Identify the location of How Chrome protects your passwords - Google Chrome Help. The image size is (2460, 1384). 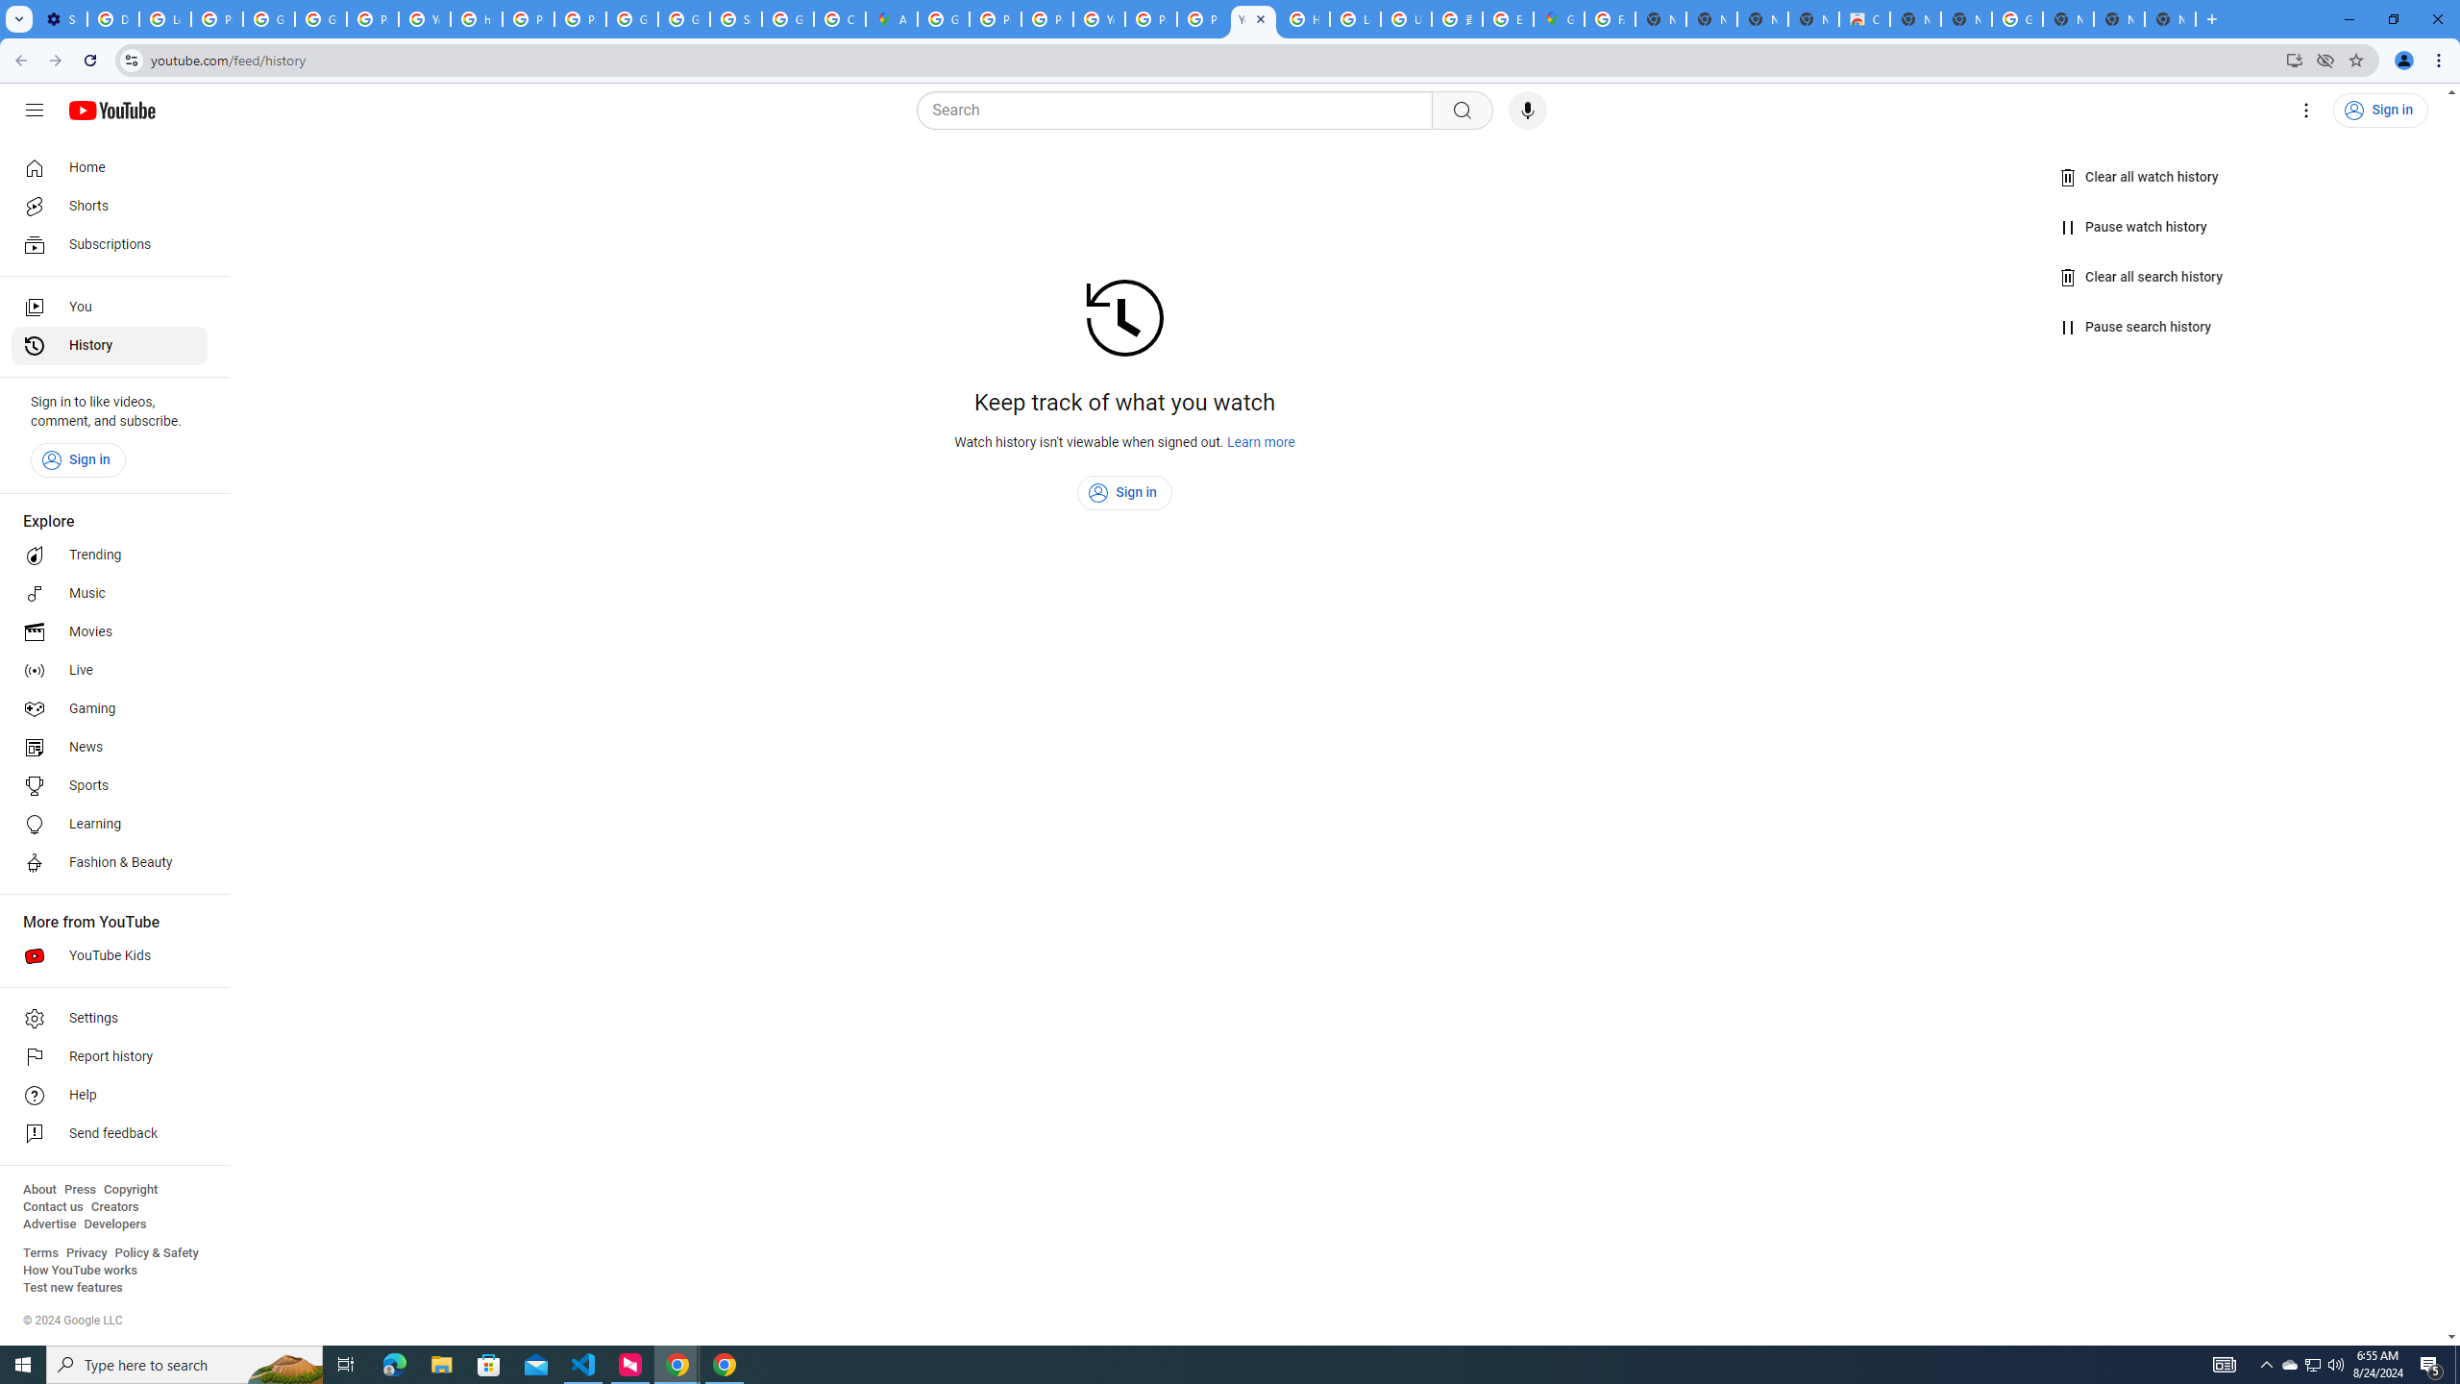
(1303, 19).